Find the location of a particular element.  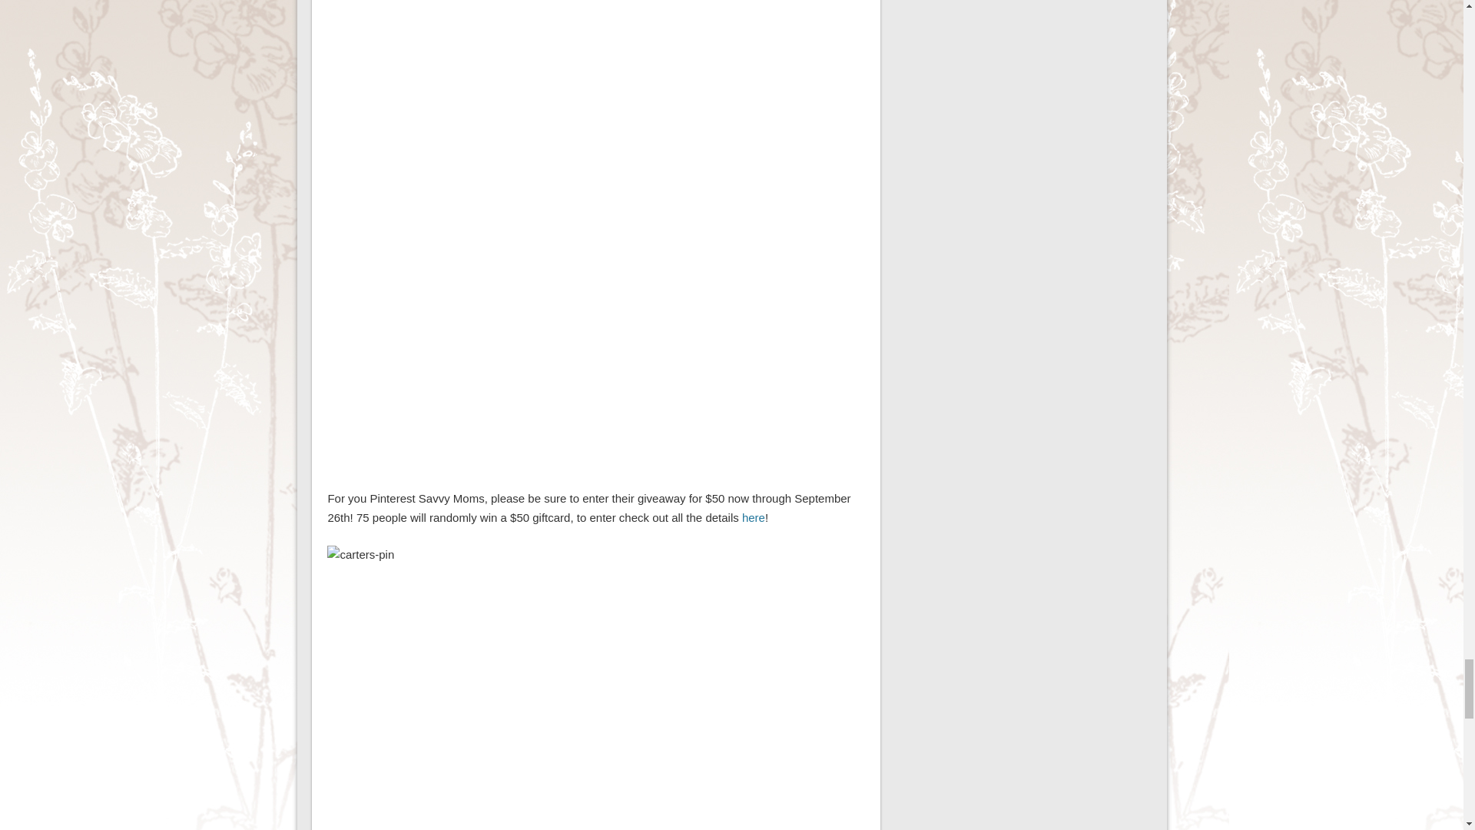

here is located at coordinates (753, 517).